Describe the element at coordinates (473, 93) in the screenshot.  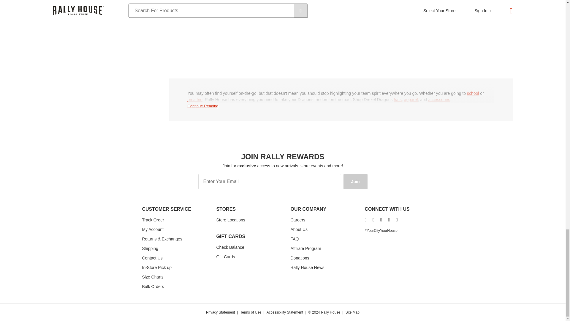
I see `Shop Drexel Dragons Backpacks` at that location.